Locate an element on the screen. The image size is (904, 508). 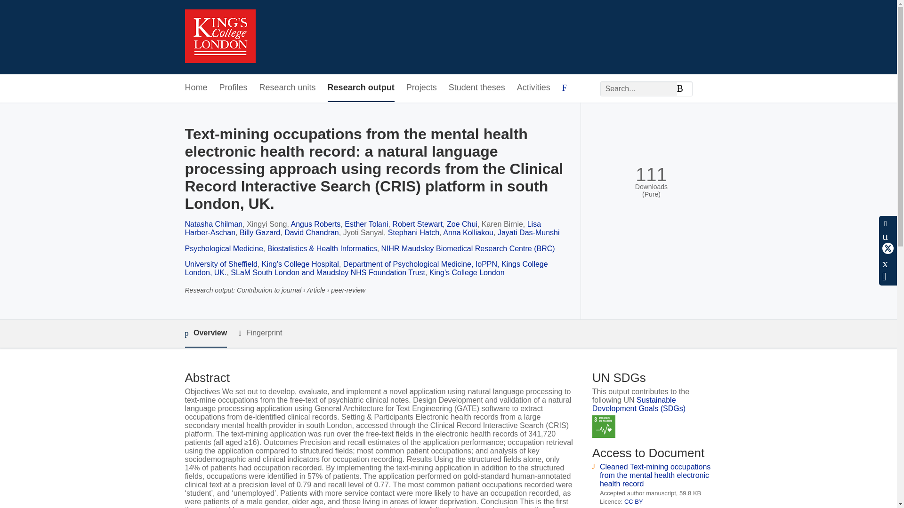
Natasha Chilman is located at coordinates (213, 224).